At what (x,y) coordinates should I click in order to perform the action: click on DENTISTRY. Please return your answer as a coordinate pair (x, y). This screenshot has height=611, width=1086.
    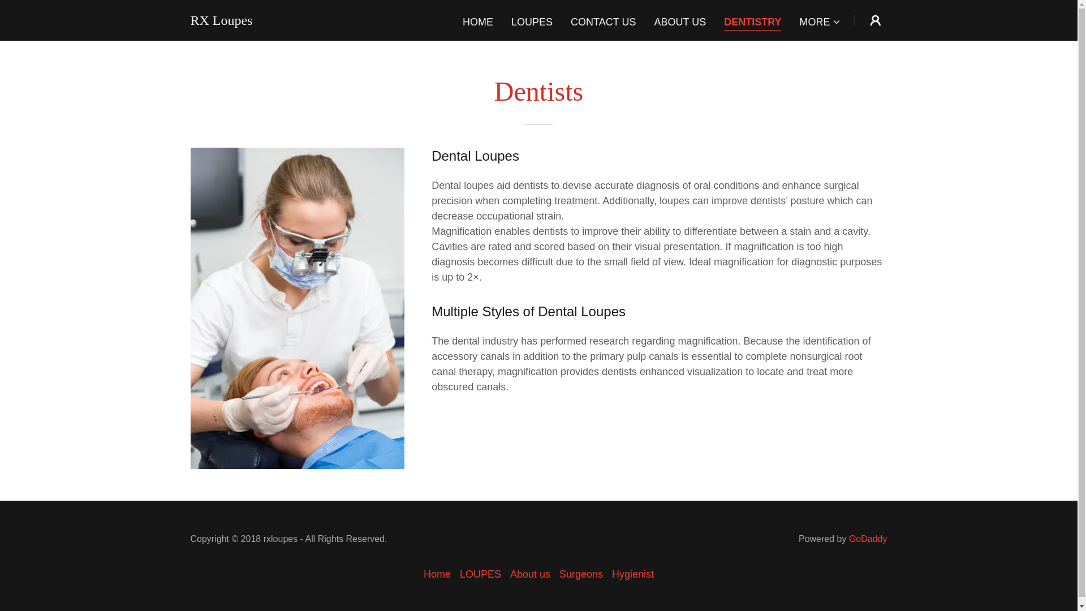
    Looking at the image, I should click on (752, 21).